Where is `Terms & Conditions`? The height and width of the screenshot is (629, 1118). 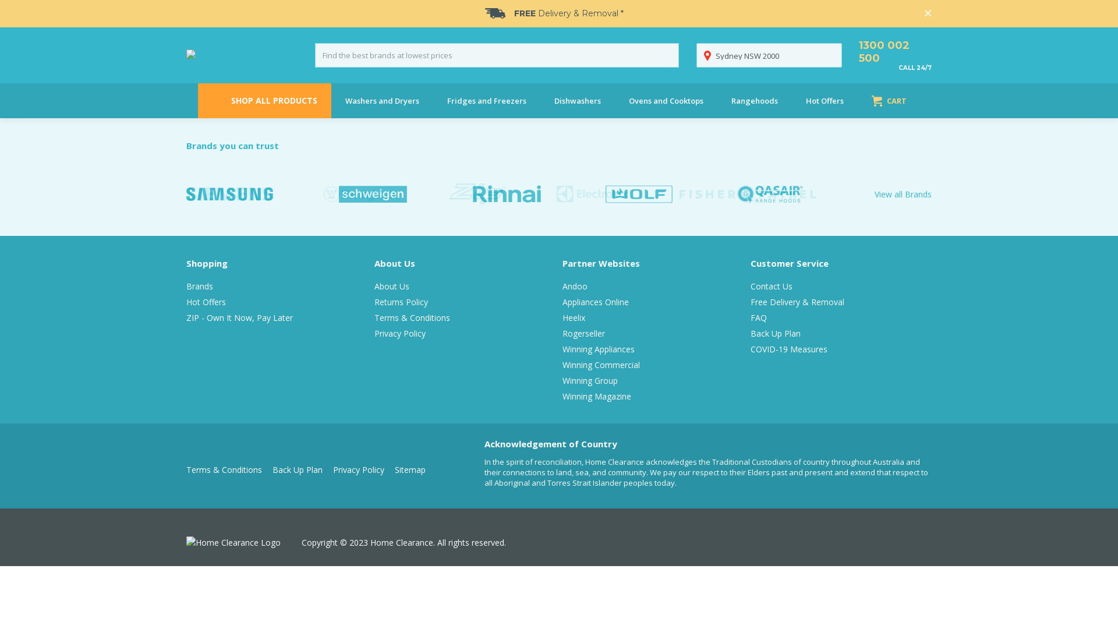
Terms & Conditions is located at coordinates (229, 469).